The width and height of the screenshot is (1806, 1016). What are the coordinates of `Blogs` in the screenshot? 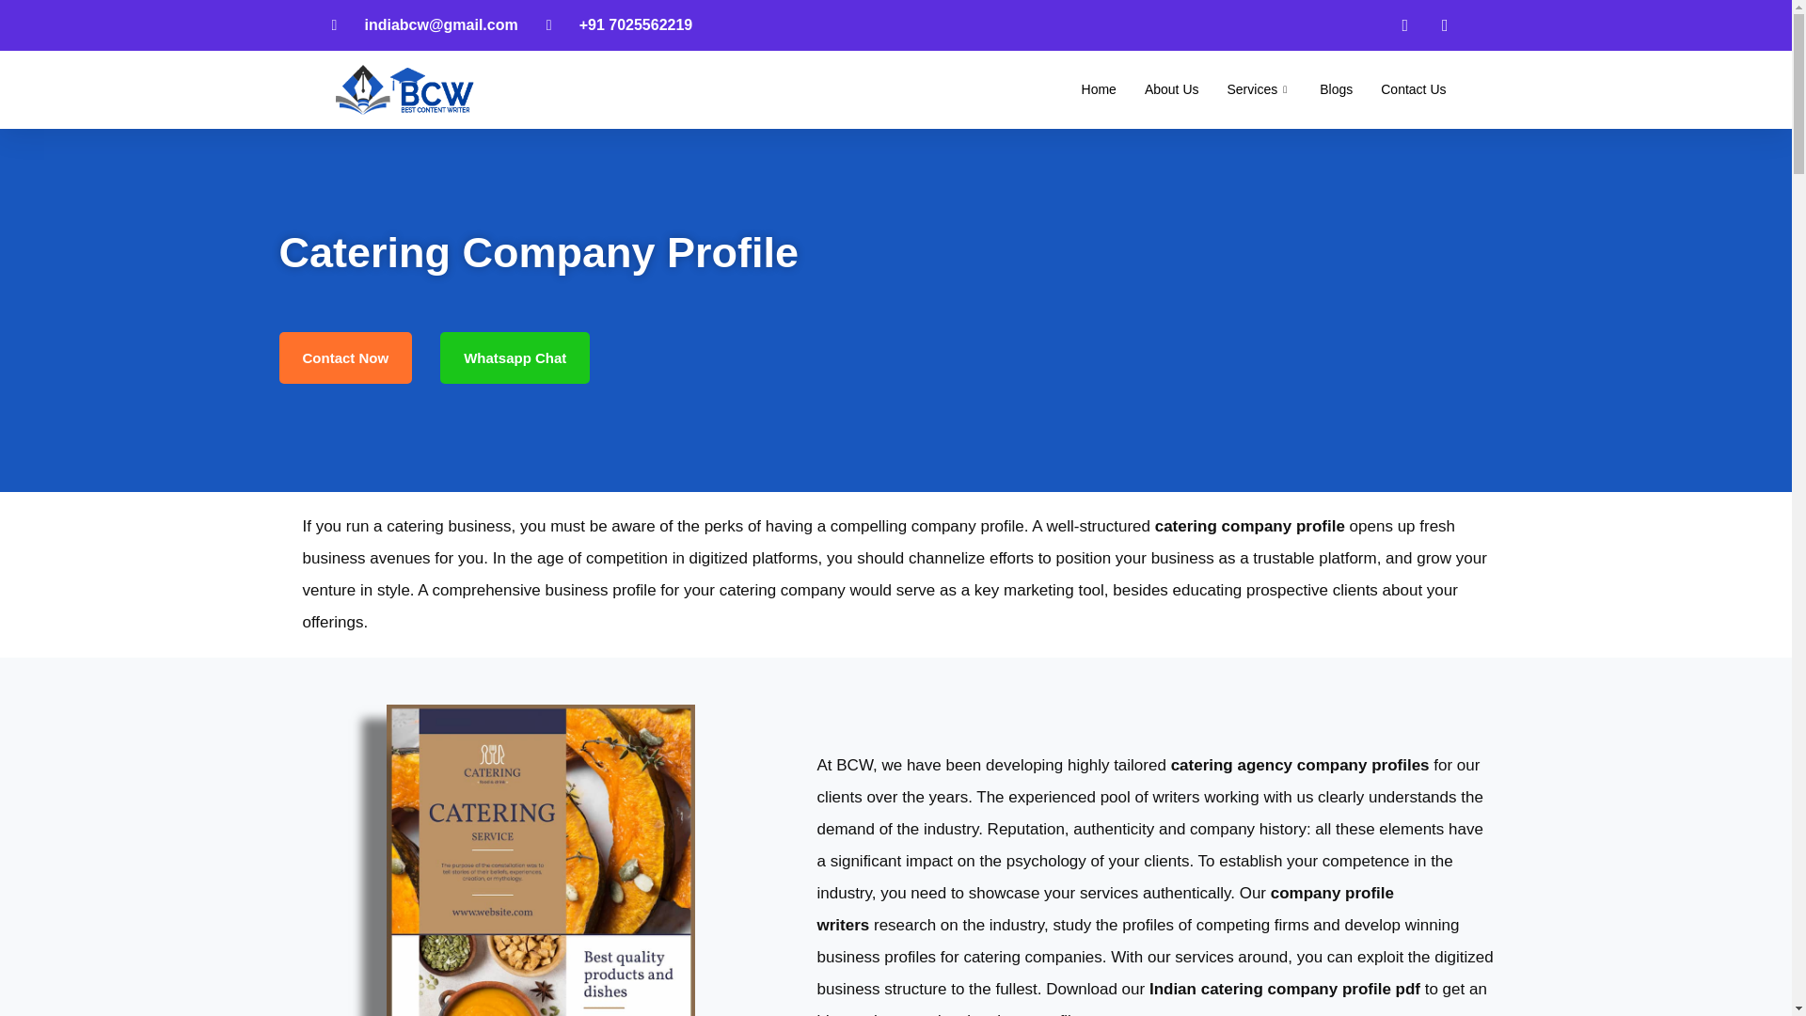 It's located at (1336, 88).